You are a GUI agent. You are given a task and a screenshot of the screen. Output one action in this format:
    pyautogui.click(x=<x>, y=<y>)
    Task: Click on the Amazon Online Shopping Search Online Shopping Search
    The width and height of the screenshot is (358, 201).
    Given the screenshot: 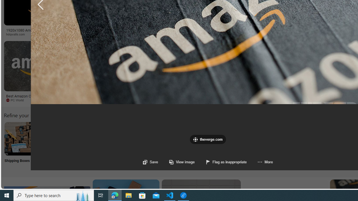 What is the action you would take?
    pyautogui.click(x=58, y=146)
    